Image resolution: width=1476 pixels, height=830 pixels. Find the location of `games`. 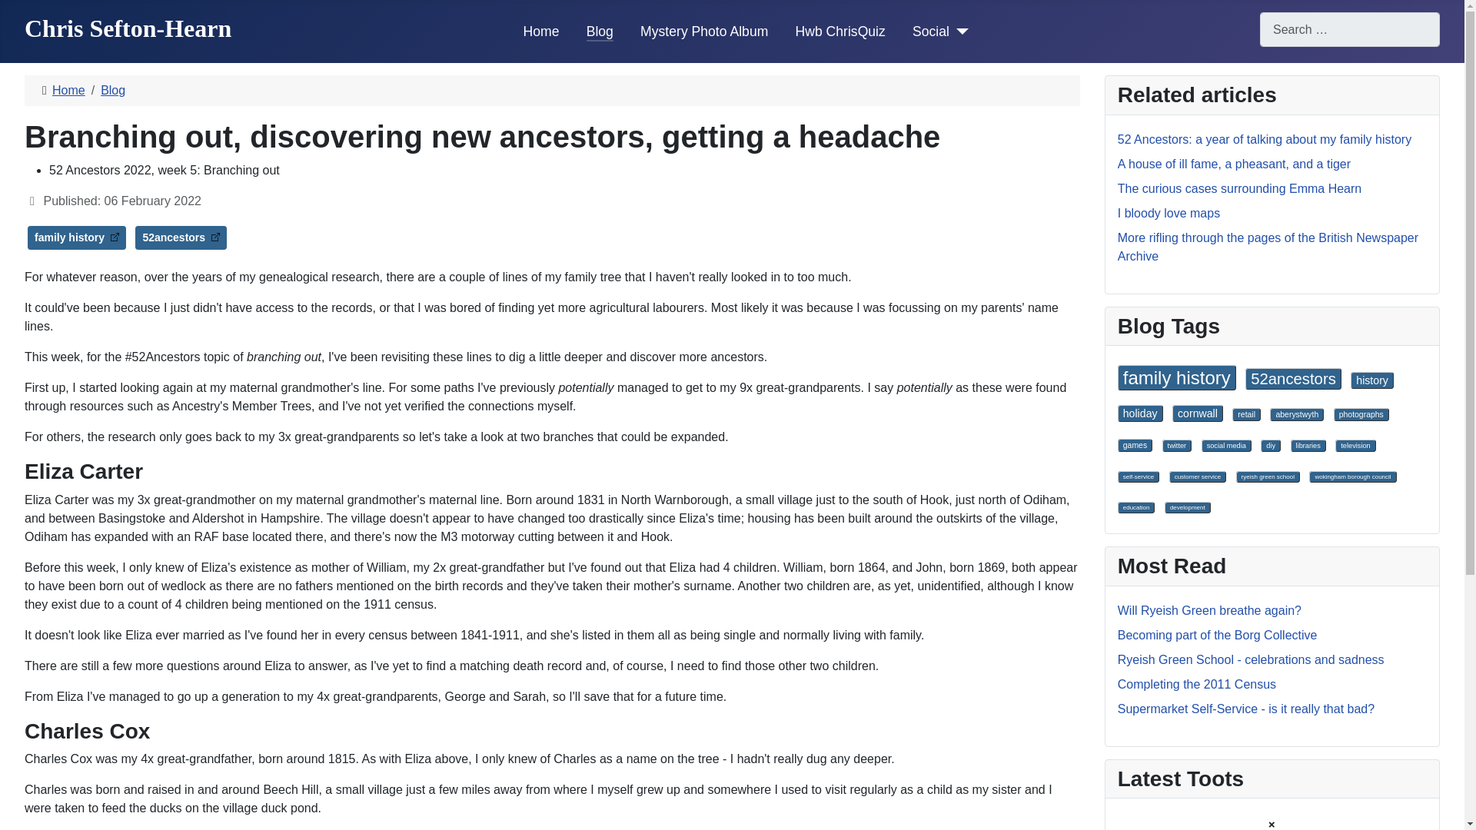

games is located at coordinates (1135, 445).